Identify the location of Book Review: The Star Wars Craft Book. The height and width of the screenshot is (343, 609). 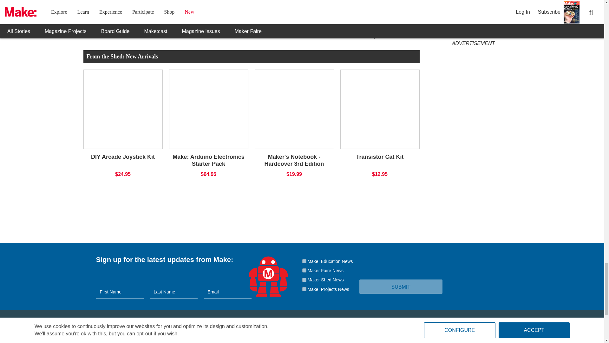
(249, 11).